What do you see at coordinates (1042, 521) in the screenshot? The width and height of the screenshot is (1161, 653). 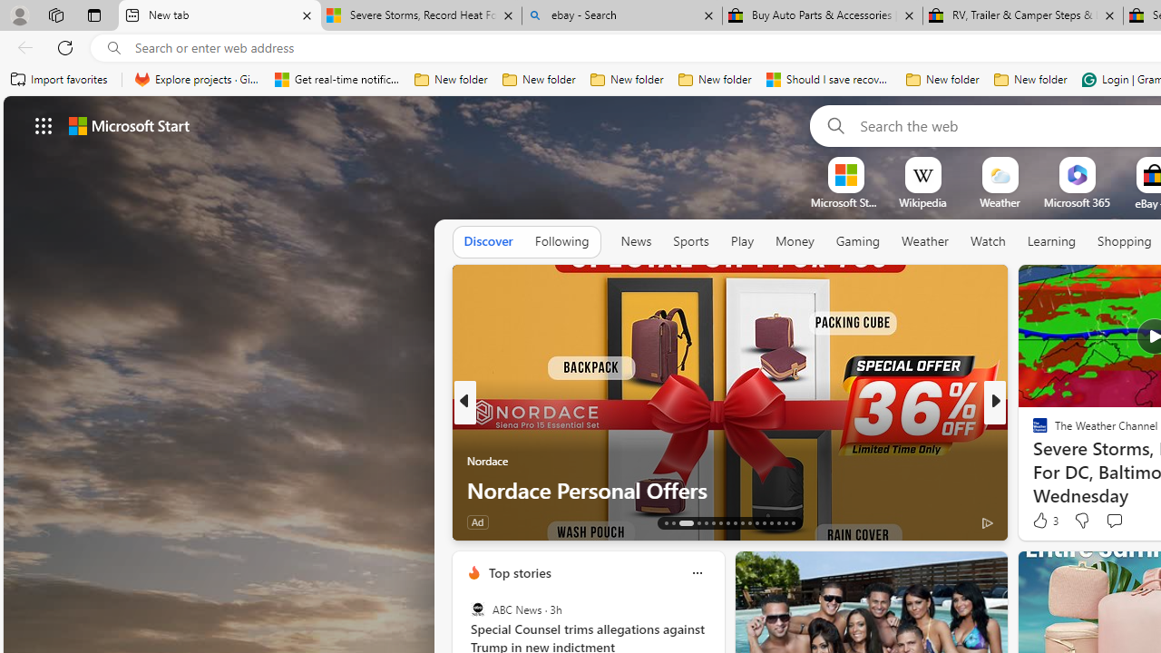 I see `13 Like` at bounding box center [1042, 521].